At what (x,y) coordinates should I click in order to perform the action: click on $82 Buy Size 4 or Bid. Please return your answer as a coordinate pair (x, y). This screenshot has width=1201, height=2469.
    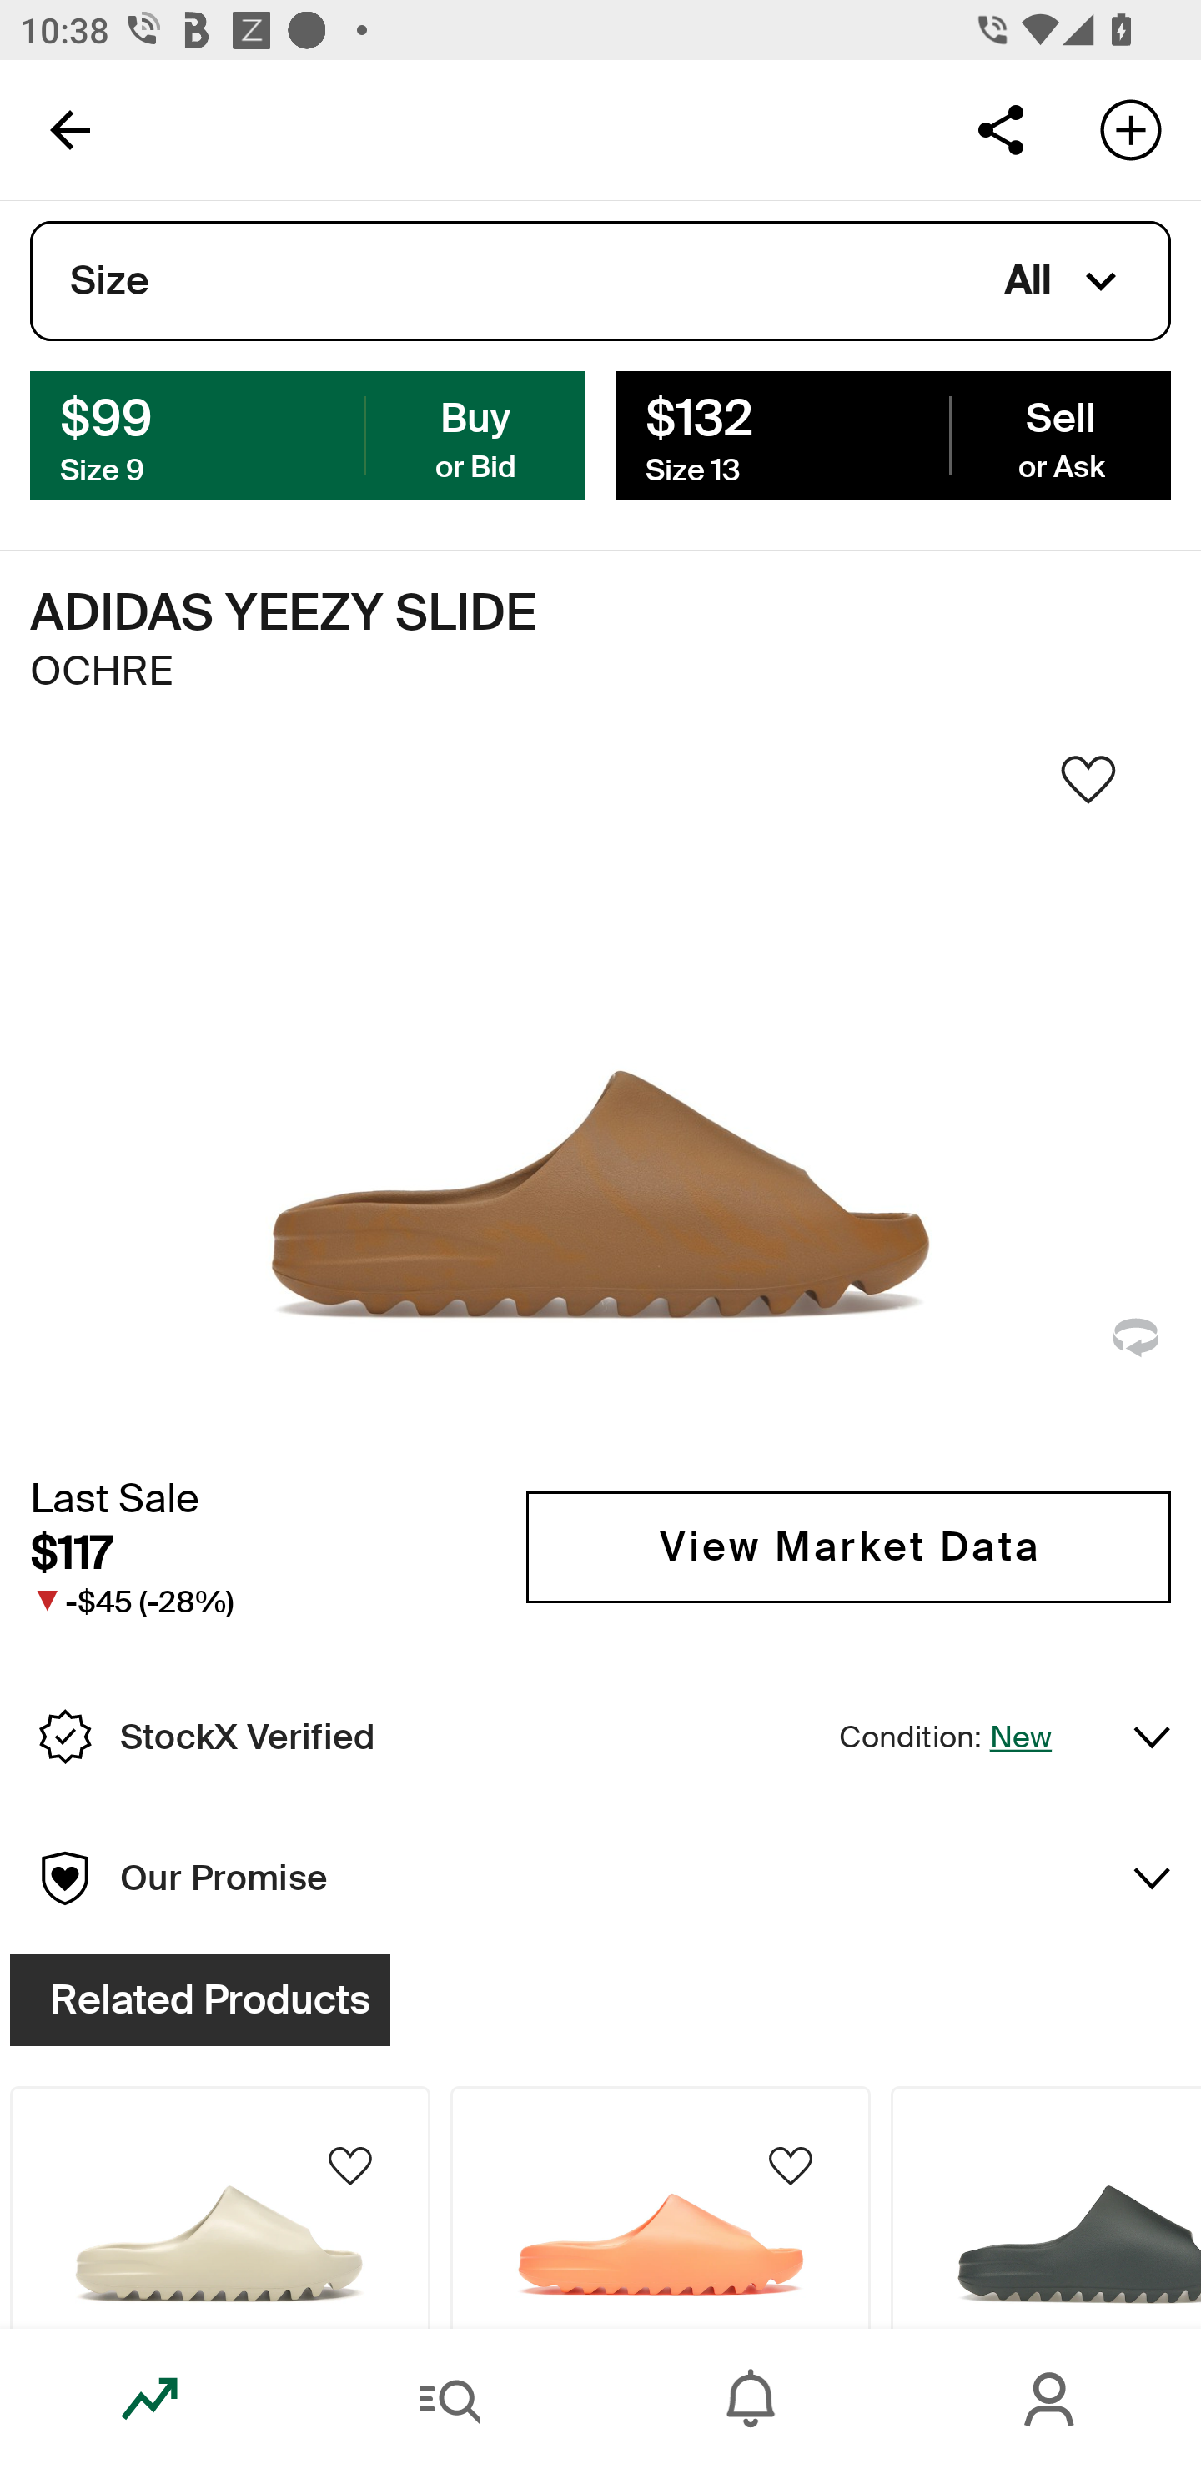
    Looking at the image, I should click on (308, 434).